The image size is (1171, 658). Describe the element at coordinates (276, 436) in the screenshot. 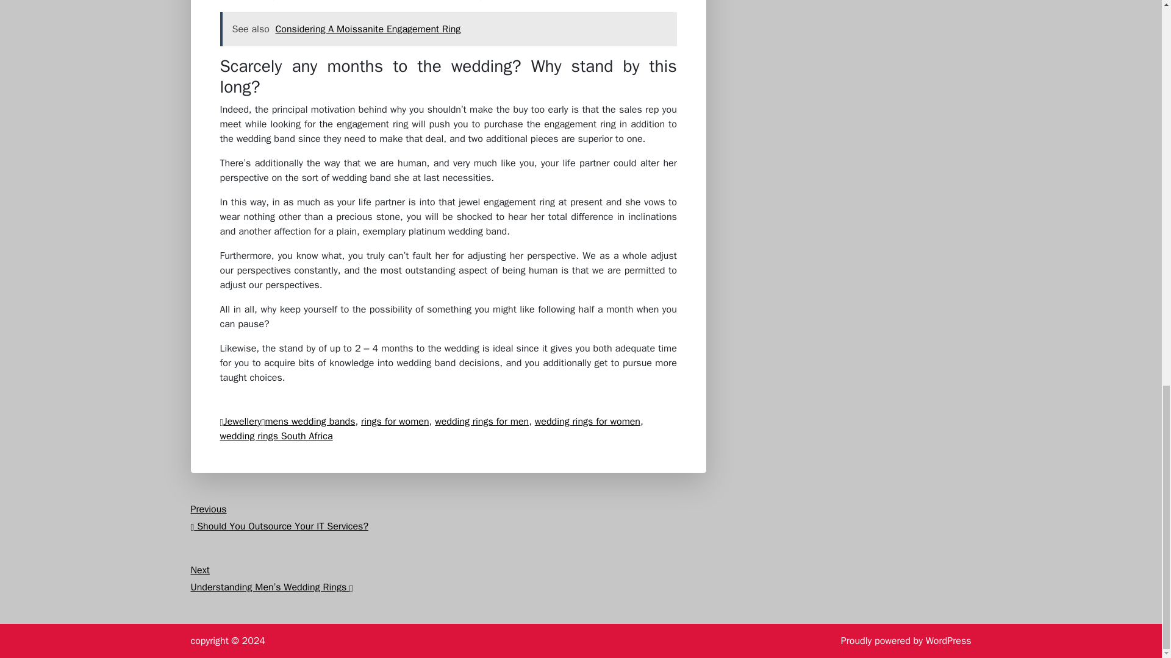

I see `wedding rings South Africa` at that location.